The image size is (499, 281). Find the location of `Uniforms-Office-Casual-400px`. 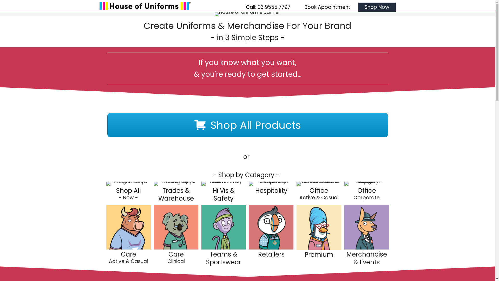

Uniforms-Office-Casual-400px is located at coordinates (319, 184).